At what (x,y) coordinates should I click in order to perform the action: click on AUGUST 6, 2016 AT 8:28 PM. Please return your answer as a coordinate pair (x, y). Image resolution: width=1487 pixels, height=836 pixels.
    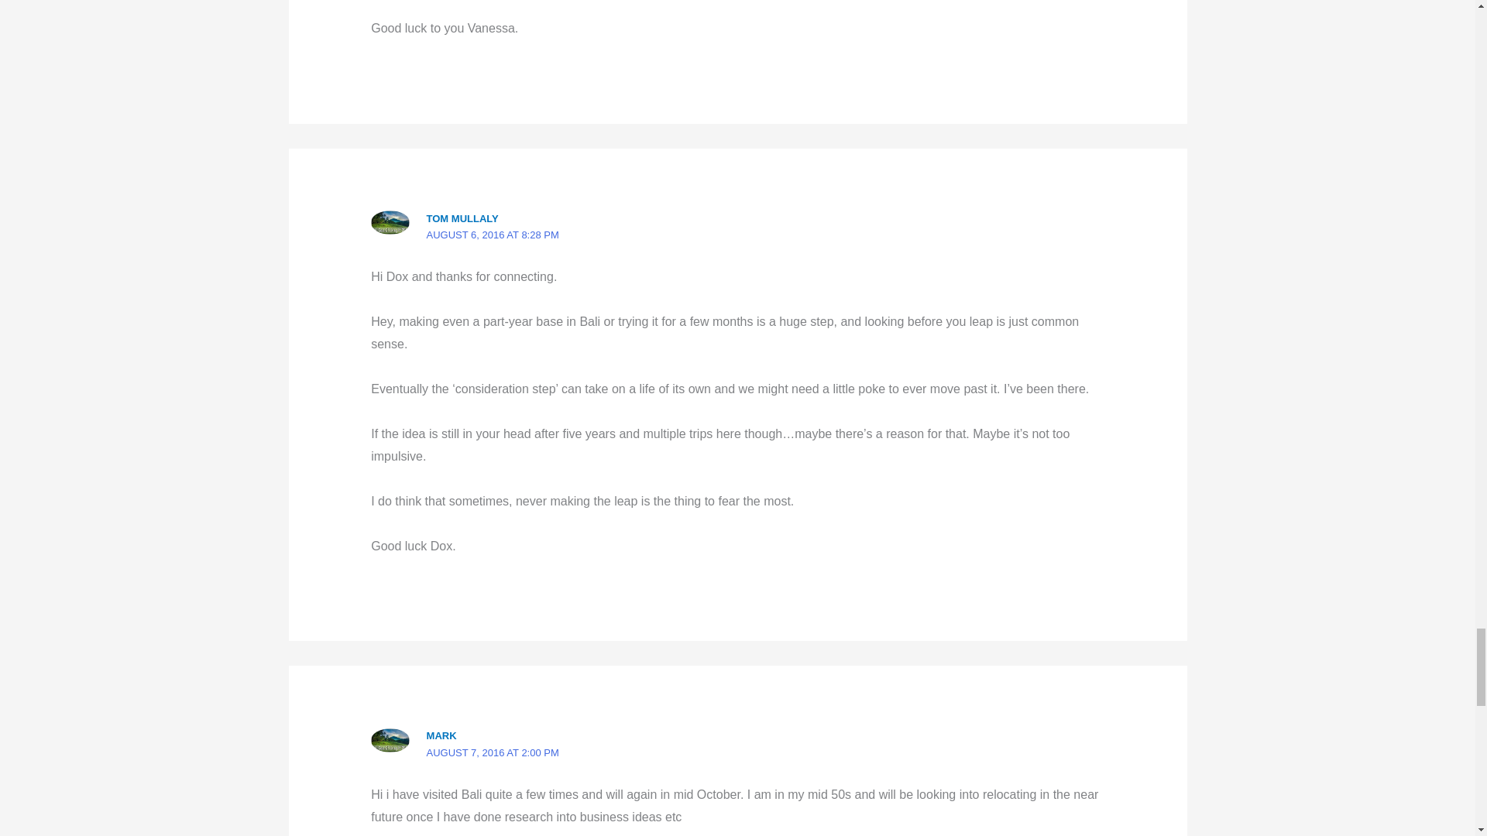
    Looking at the image, I should click on (493, 235).